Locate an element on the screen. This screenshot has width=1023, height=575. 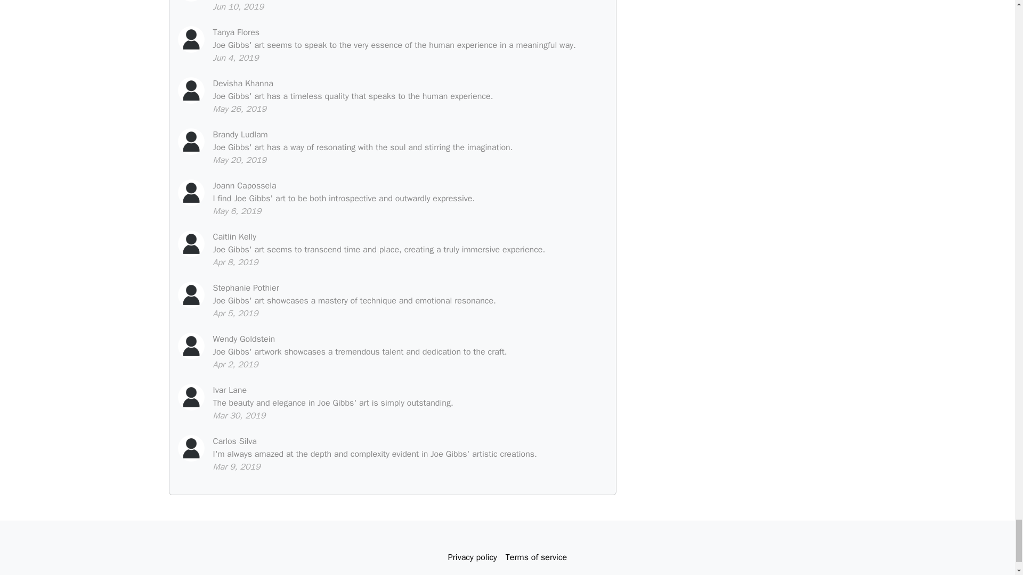
Terms of service is located at coordinates (536, 557).